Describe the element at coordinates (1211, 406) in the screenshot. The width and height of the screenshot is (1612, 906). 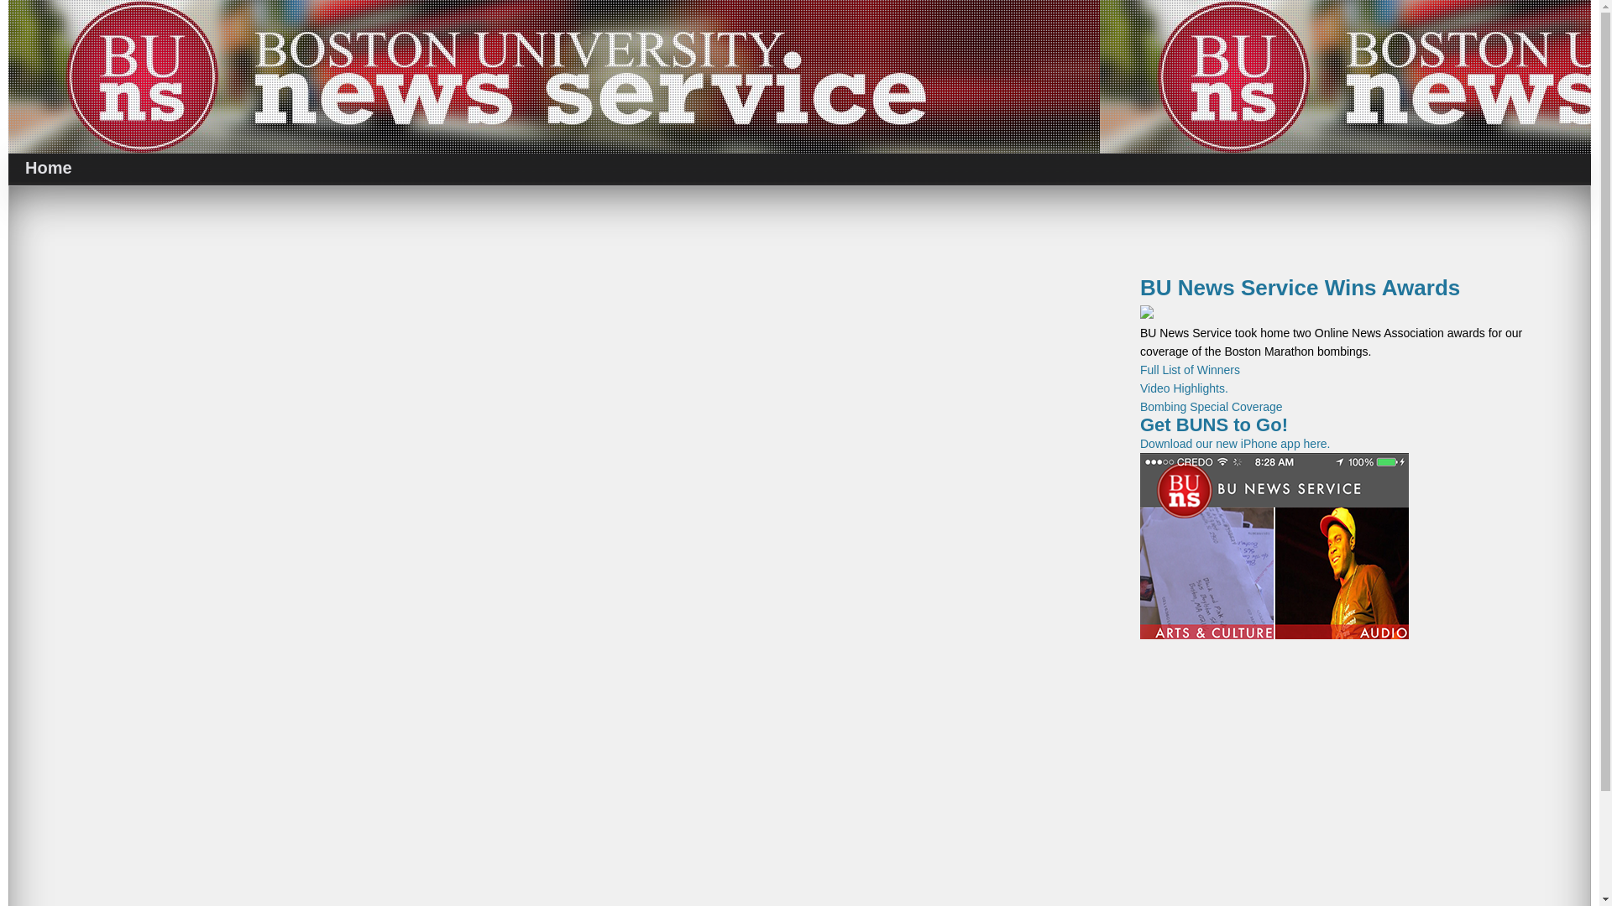
I see `Bombing Special Coverage` at that location.